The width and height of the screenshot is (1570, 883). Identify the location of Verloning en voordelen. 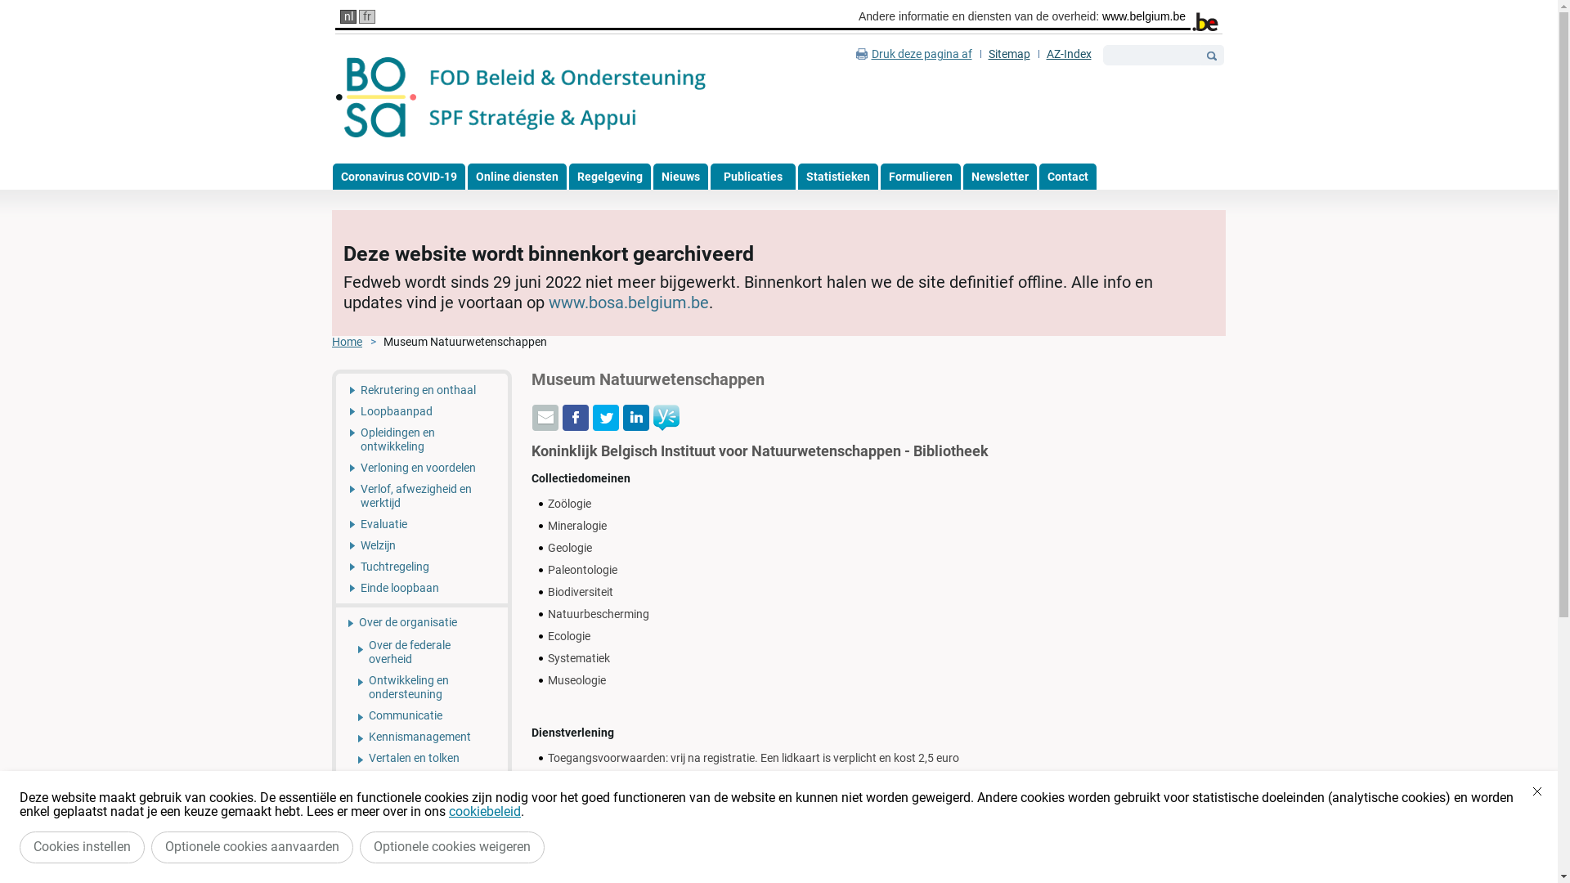
(422, 468).